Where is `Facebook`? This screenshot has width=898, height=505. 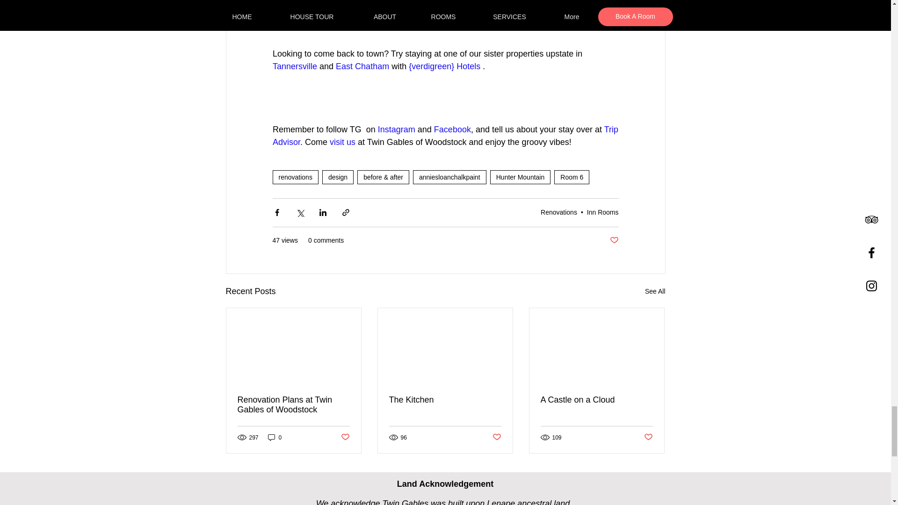
Facebook is located at coordinates (452, 129).